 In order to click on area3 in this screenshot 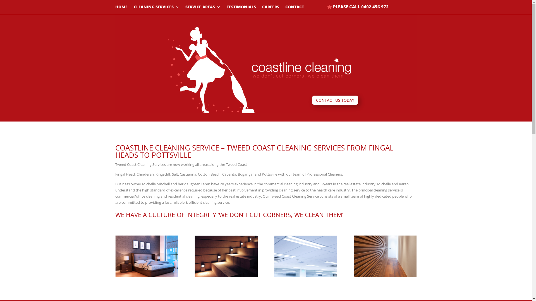, I will do `click(305, 256)`.